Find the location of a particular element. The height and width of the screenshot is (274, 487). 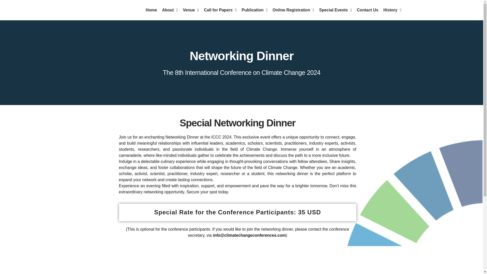

Call for Papers is located at coordinates (220, 10).